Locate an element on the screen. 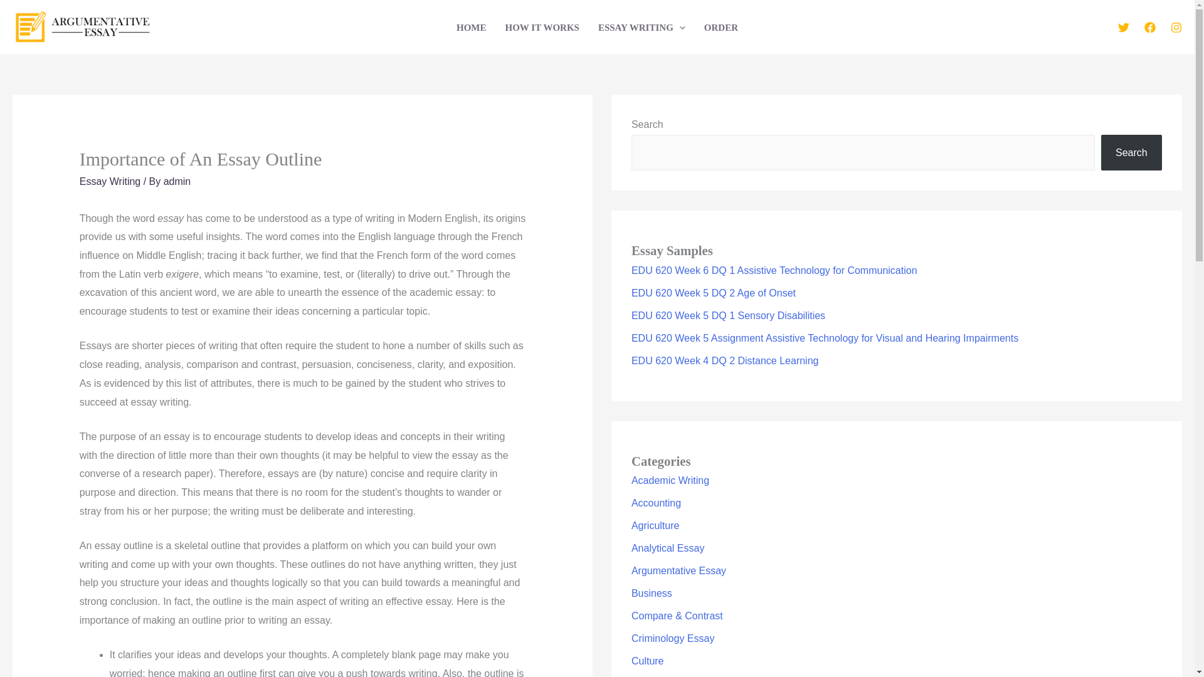 The width and height of the screenshot is (1204, 677). ESSAY WRITING is located at coordinates (641, 26).